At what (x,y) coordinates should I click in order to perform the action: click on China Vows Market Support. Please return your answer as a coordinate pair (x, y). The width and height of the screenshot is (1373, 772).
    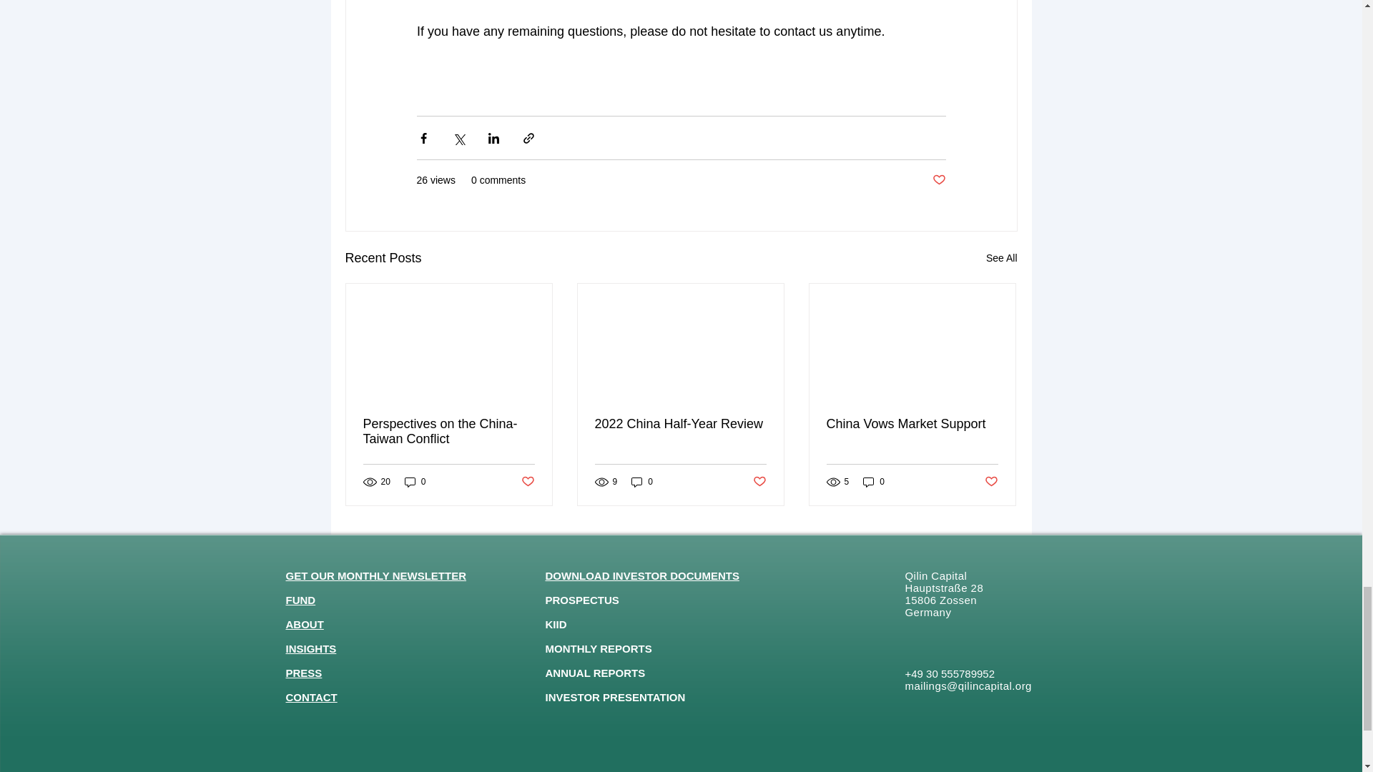
    Looking at the image, I should click on (912, 424).